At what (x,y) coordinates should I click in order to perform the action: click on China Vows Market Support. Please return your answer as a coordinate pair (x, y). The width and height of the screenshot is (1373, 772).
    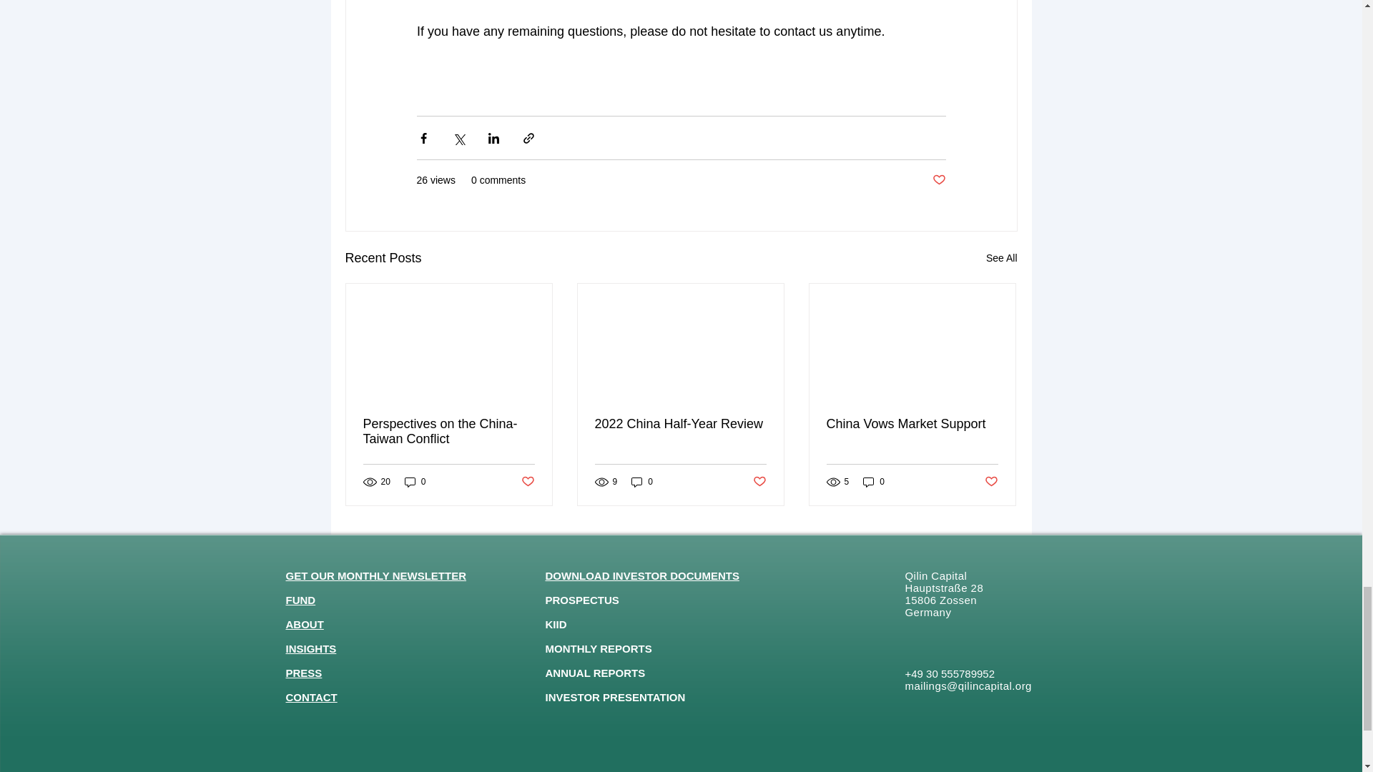
    Looking at the image, I should click on (912, 424).